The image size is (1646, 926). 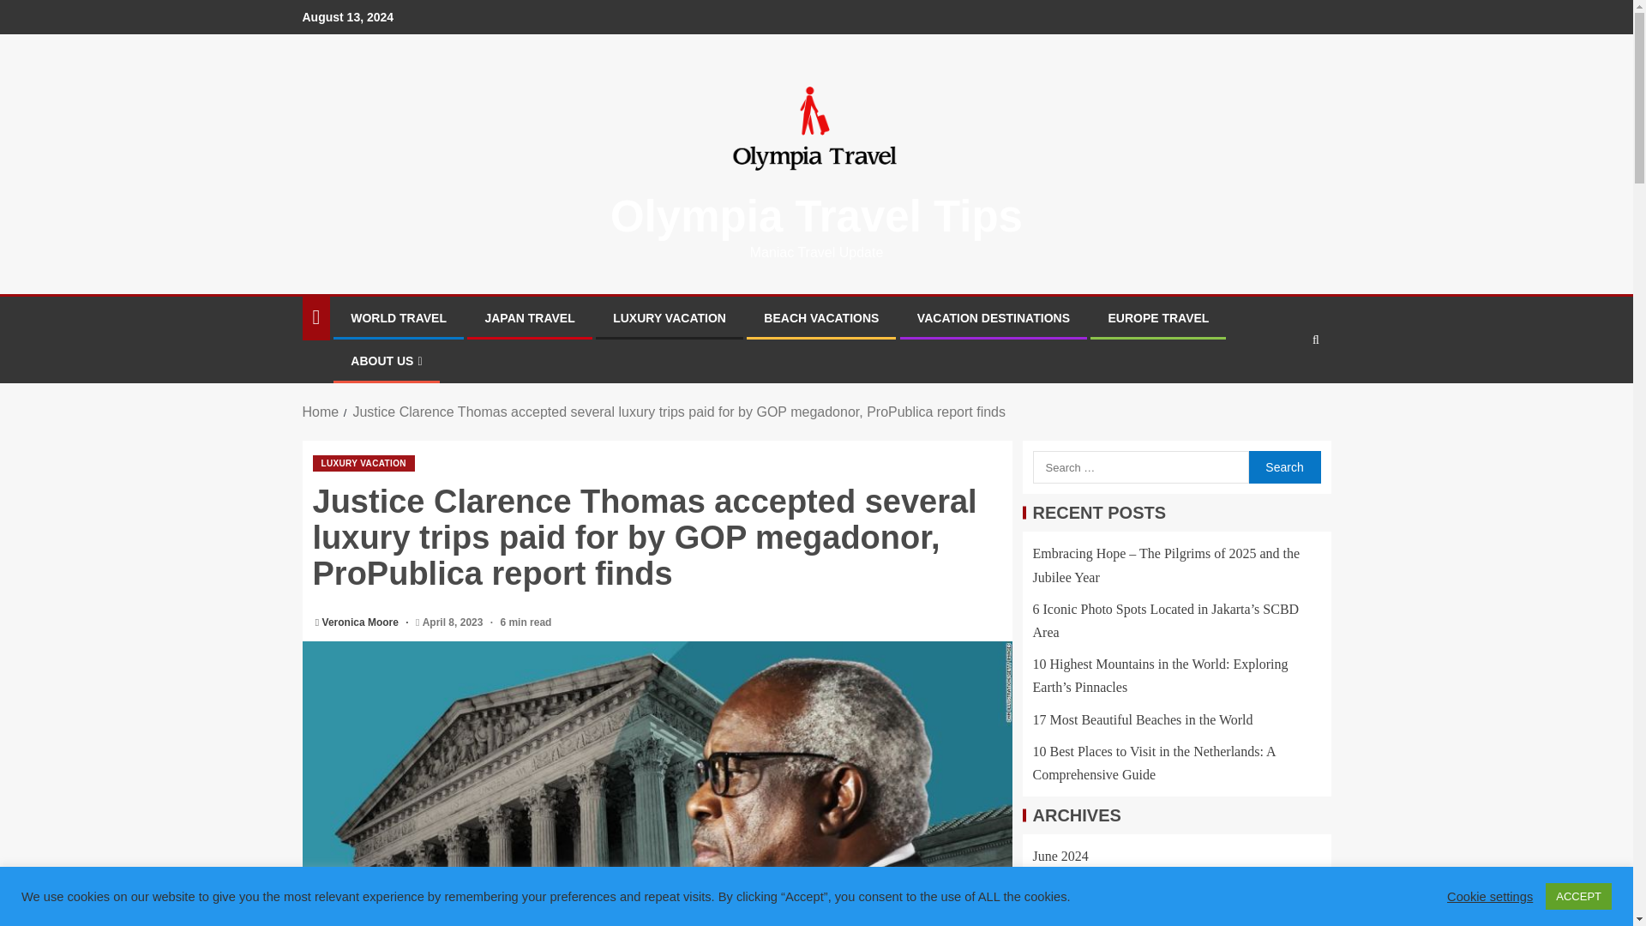 What do you see at coordinates (320, 412) in the screenshot?
I see `Home` at bounding box center [320, 412].